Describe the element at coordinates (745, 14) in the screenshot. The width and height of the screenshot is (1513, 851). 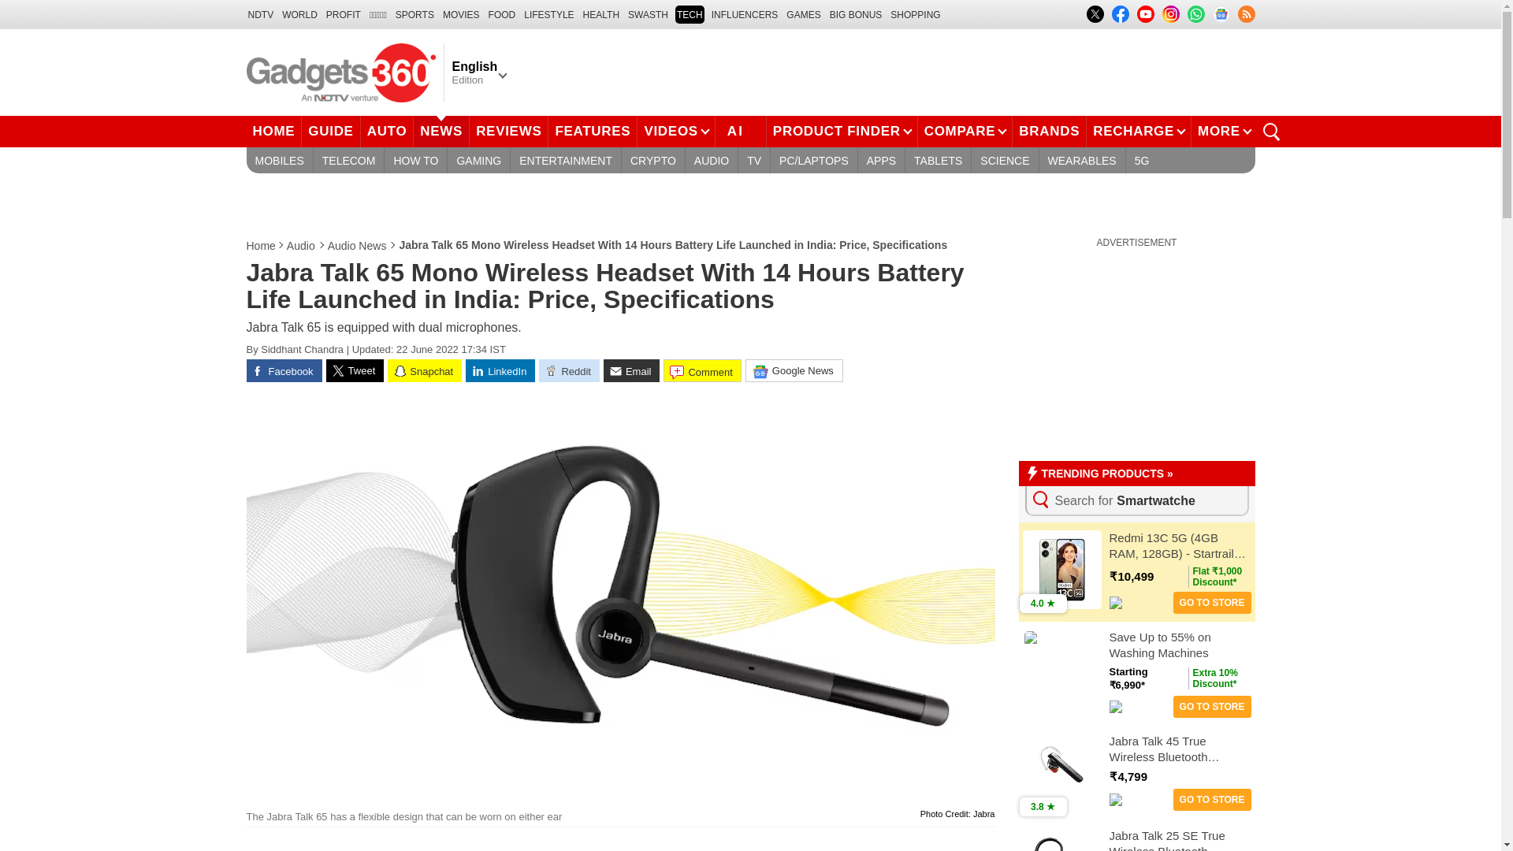
I see `Influencers` at that location.